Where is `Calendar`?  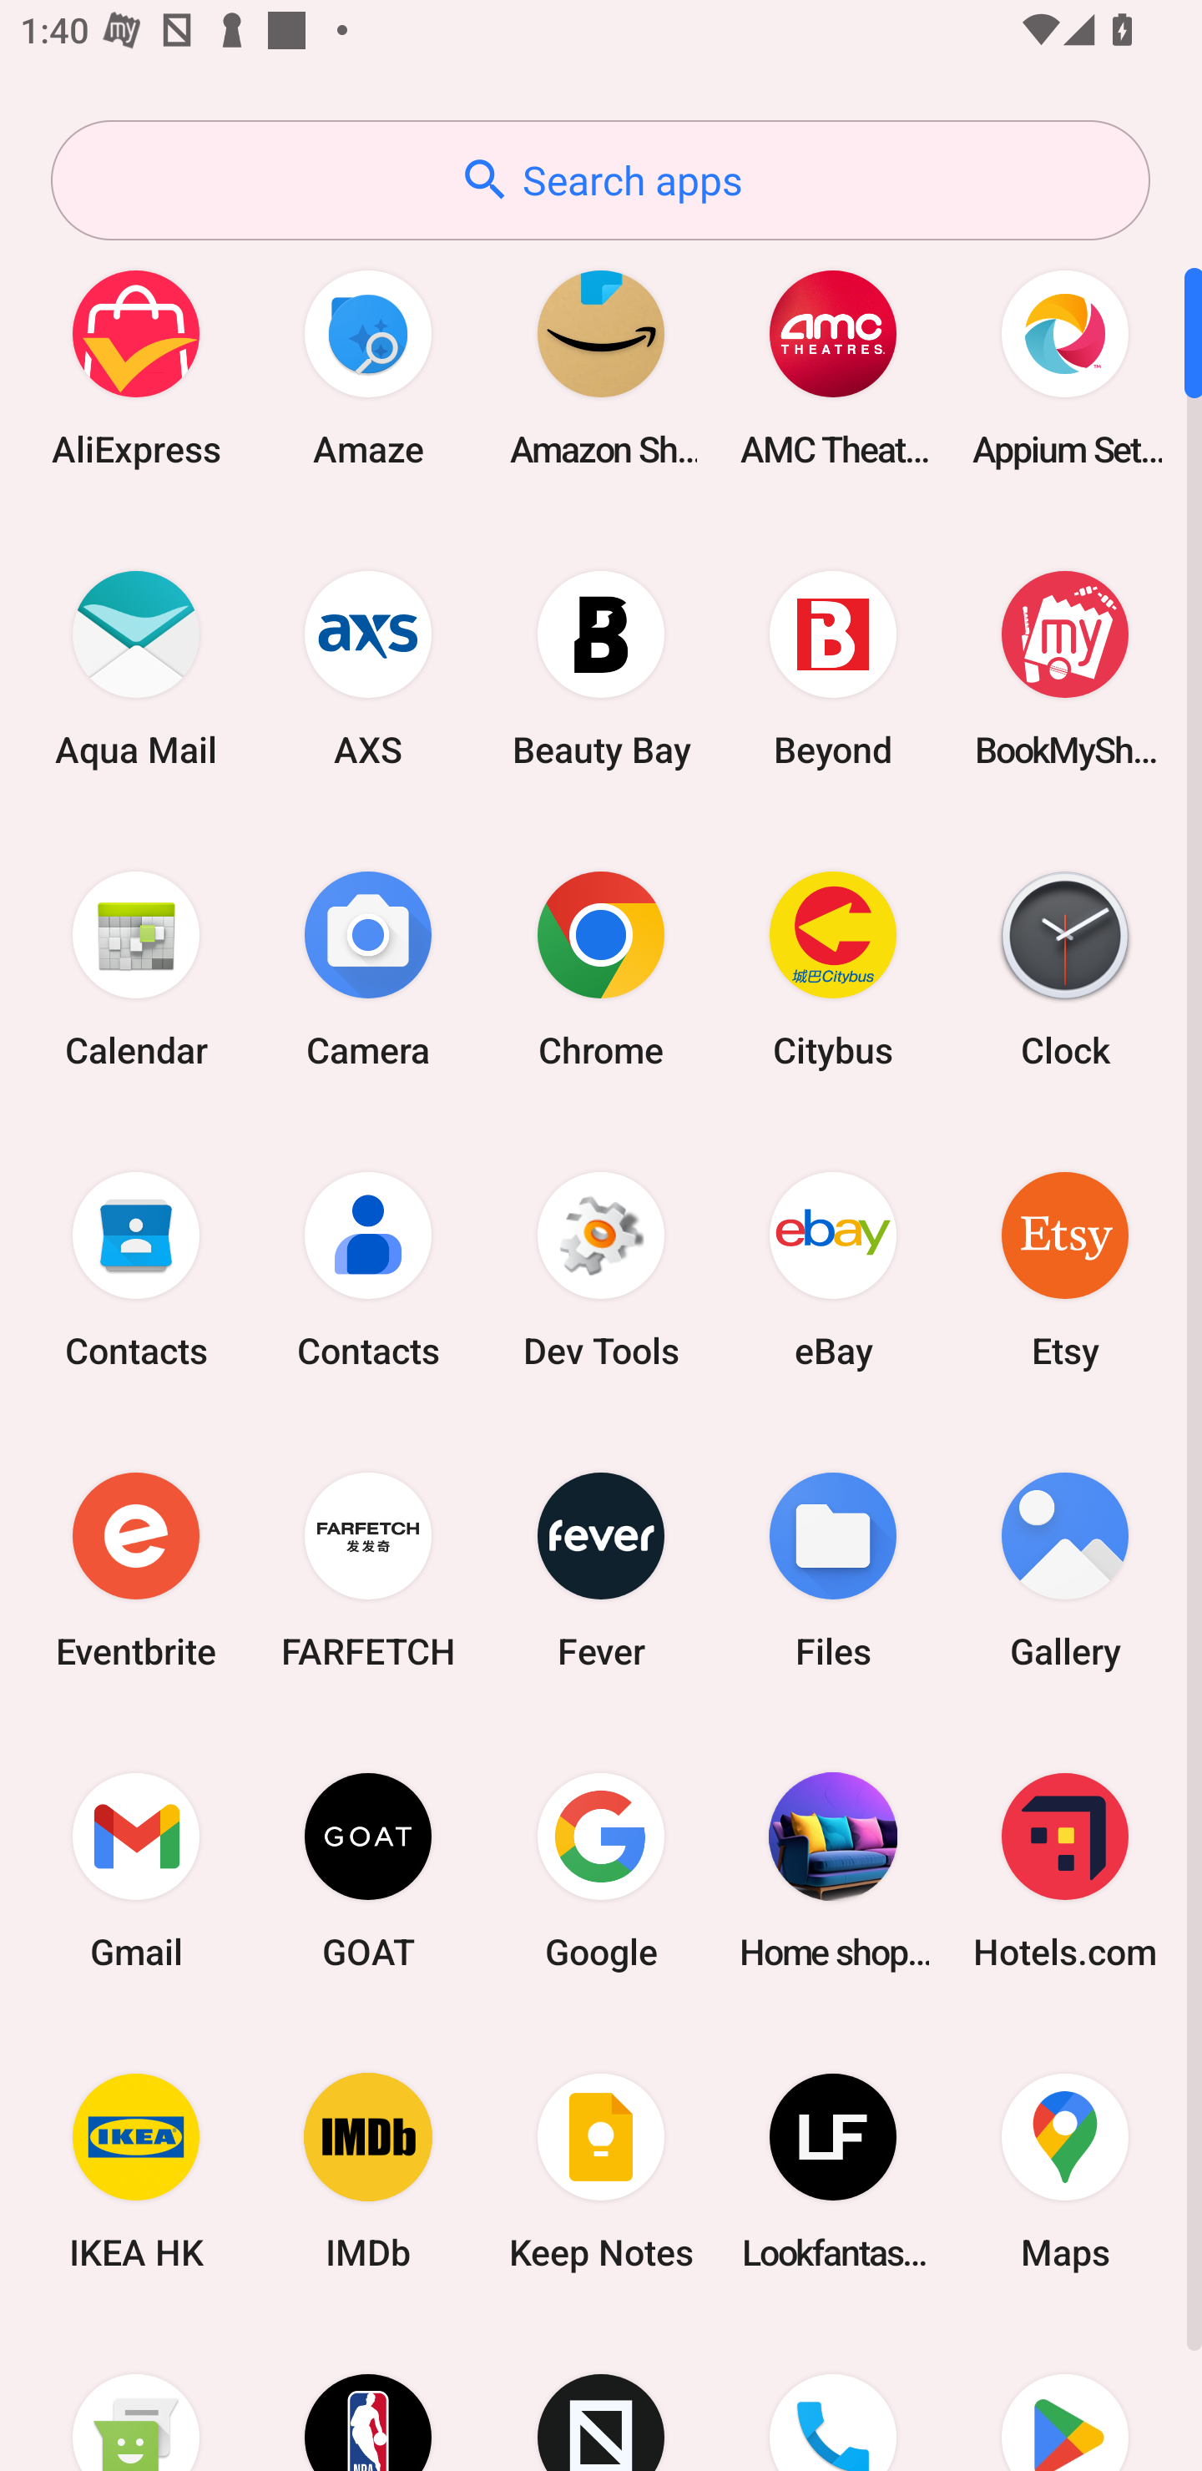
Calendar is located at coordinates (136, 968).